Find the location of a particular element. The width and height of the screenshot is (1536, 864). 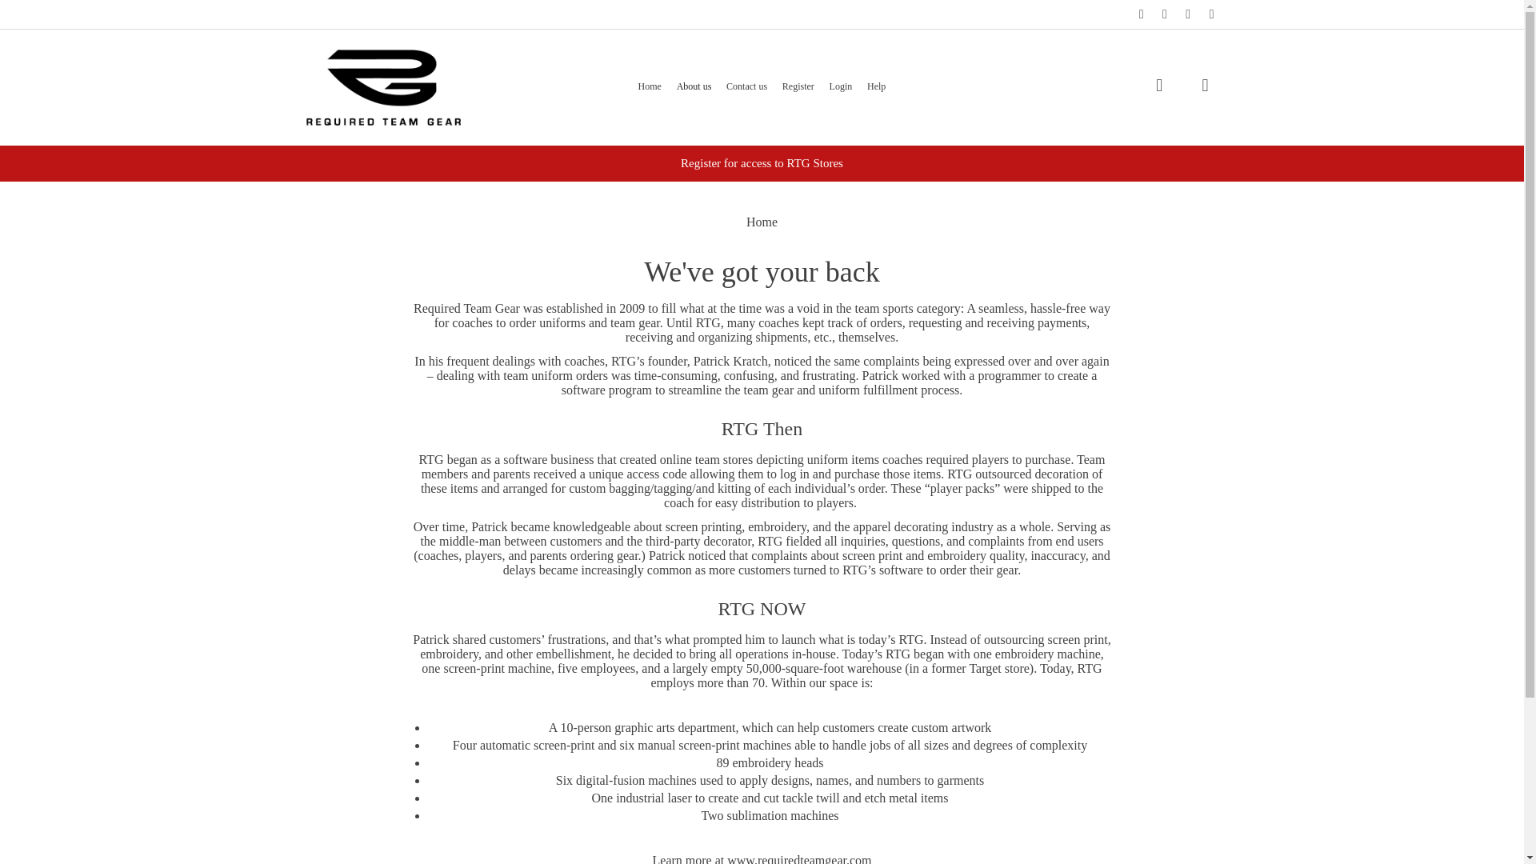

Required Team Gear logo is located at coordinates (382, 86).